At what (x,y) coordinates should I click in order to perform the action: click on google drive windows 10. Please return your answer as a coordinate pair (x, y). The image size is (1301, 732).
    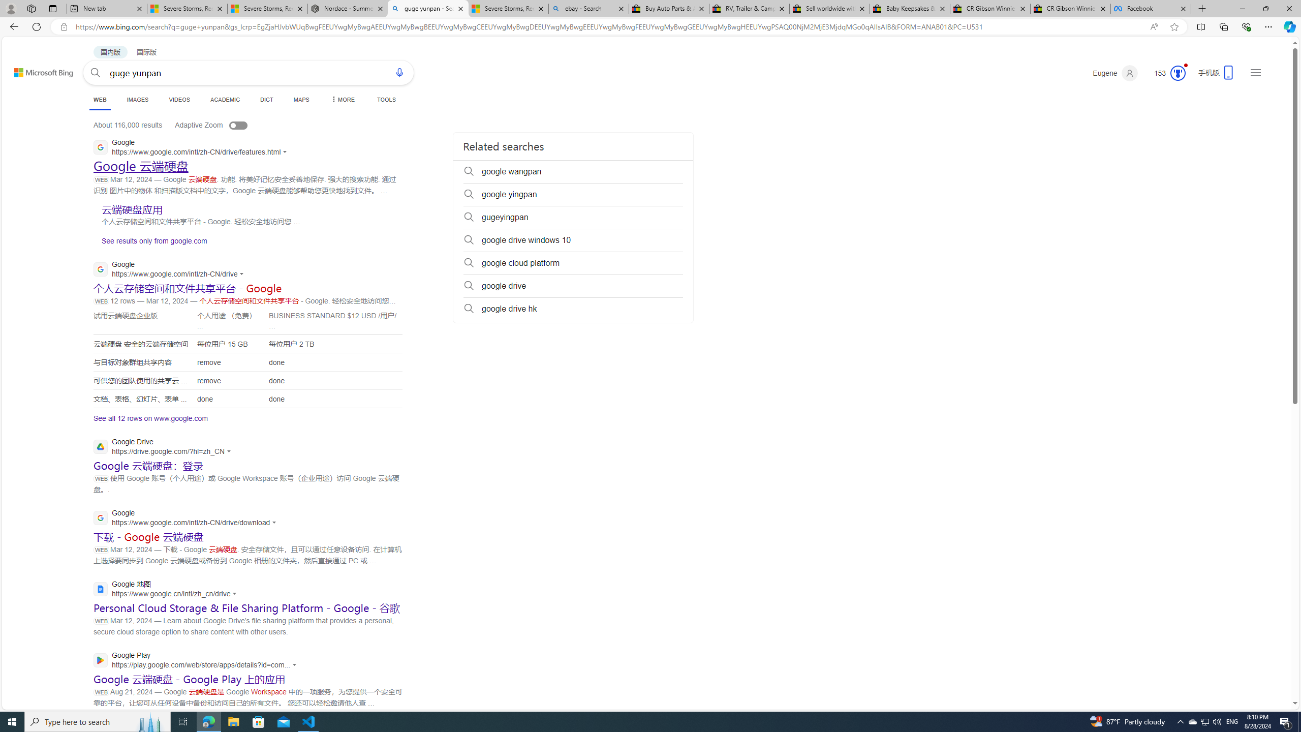
    Looking at the image, I should click on (573, 240).